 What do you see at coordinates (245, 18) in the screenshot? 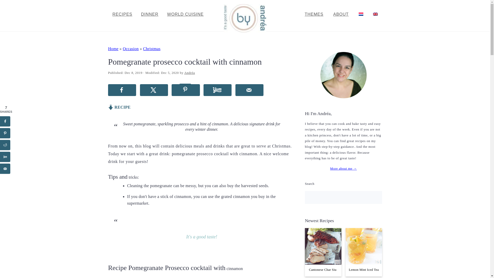
I see `By Andrea Janssen` at bounding box center [245, 18].